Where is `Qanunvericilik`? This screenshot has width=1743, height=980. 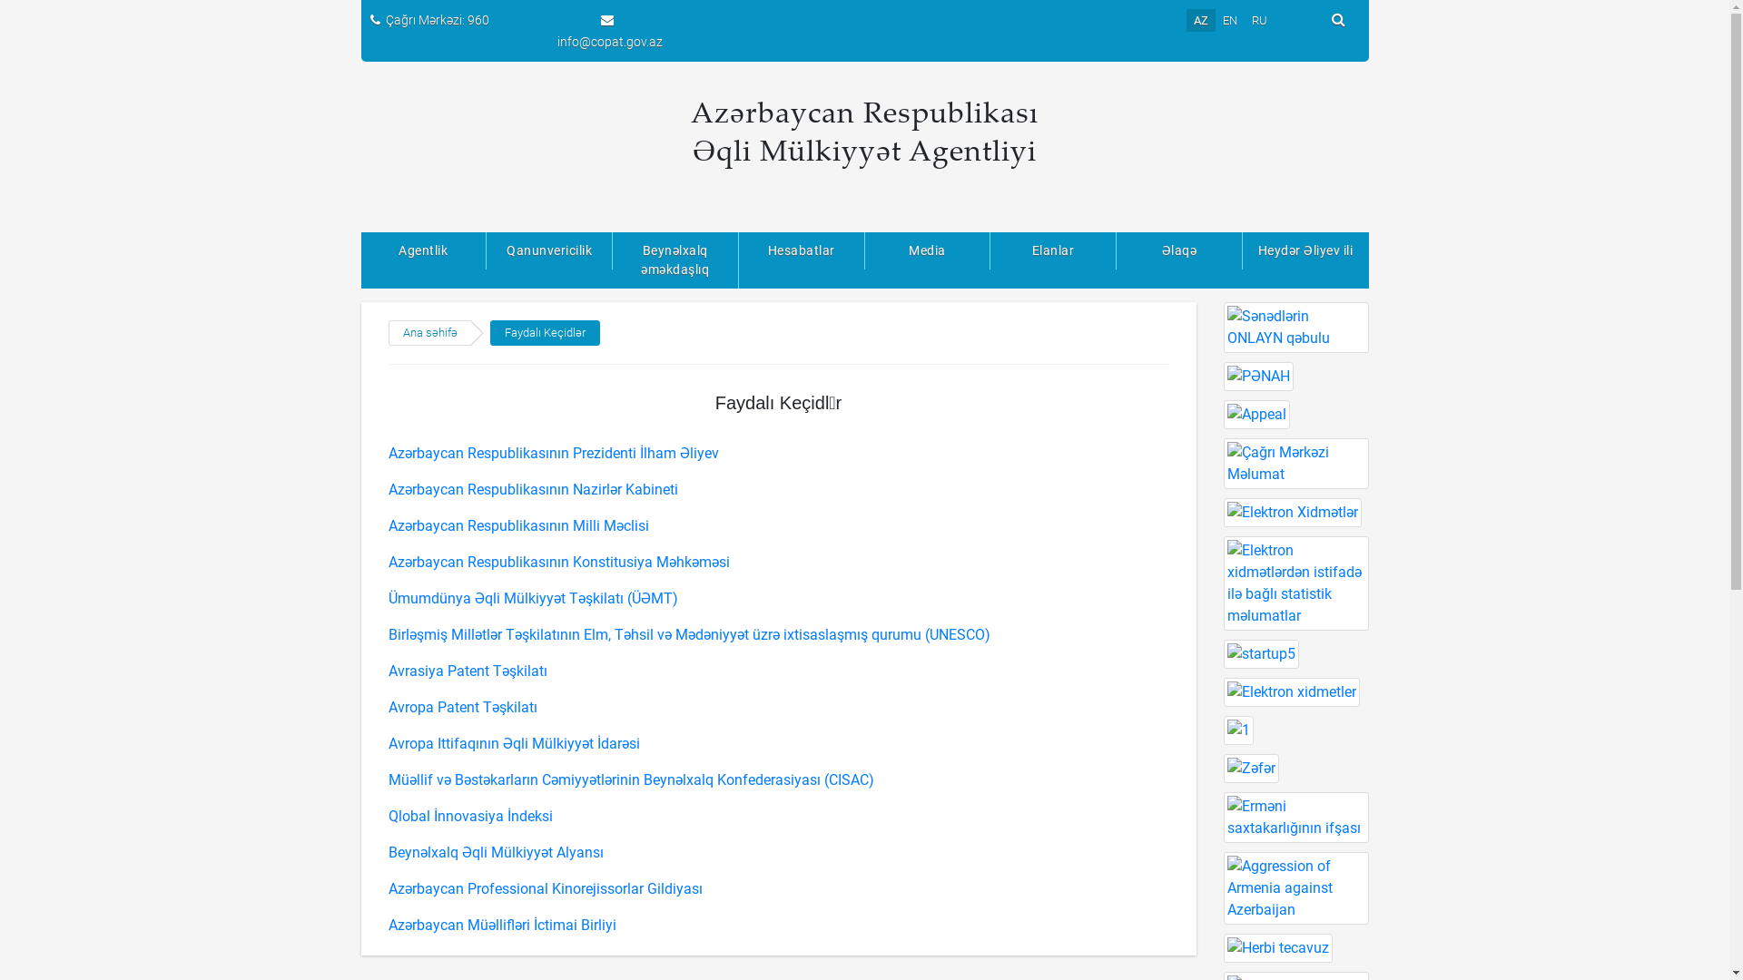
Qanunvericilik is located at coordinates (550, 250).